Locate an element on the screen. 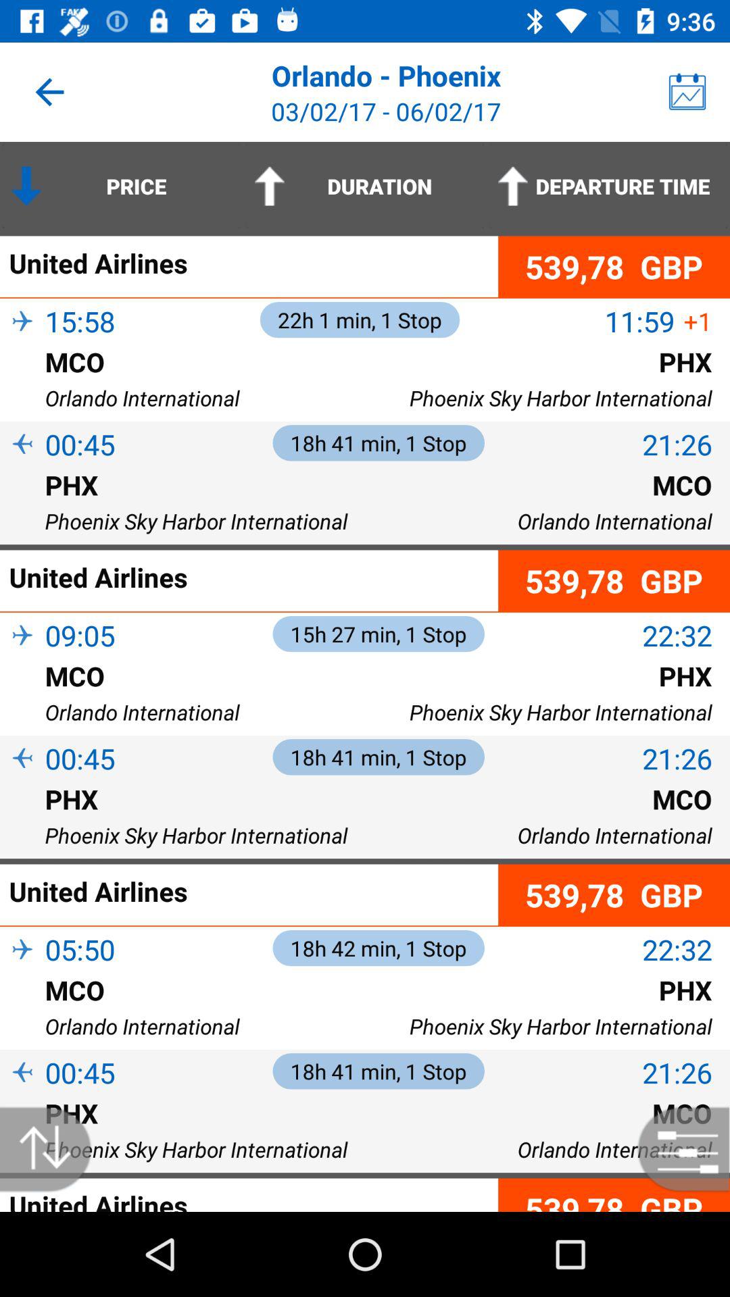 The height and width of the screenshot is (1297, 730). turn off the icon above phoenix sky harbor item is located at coordinates (22, 507).